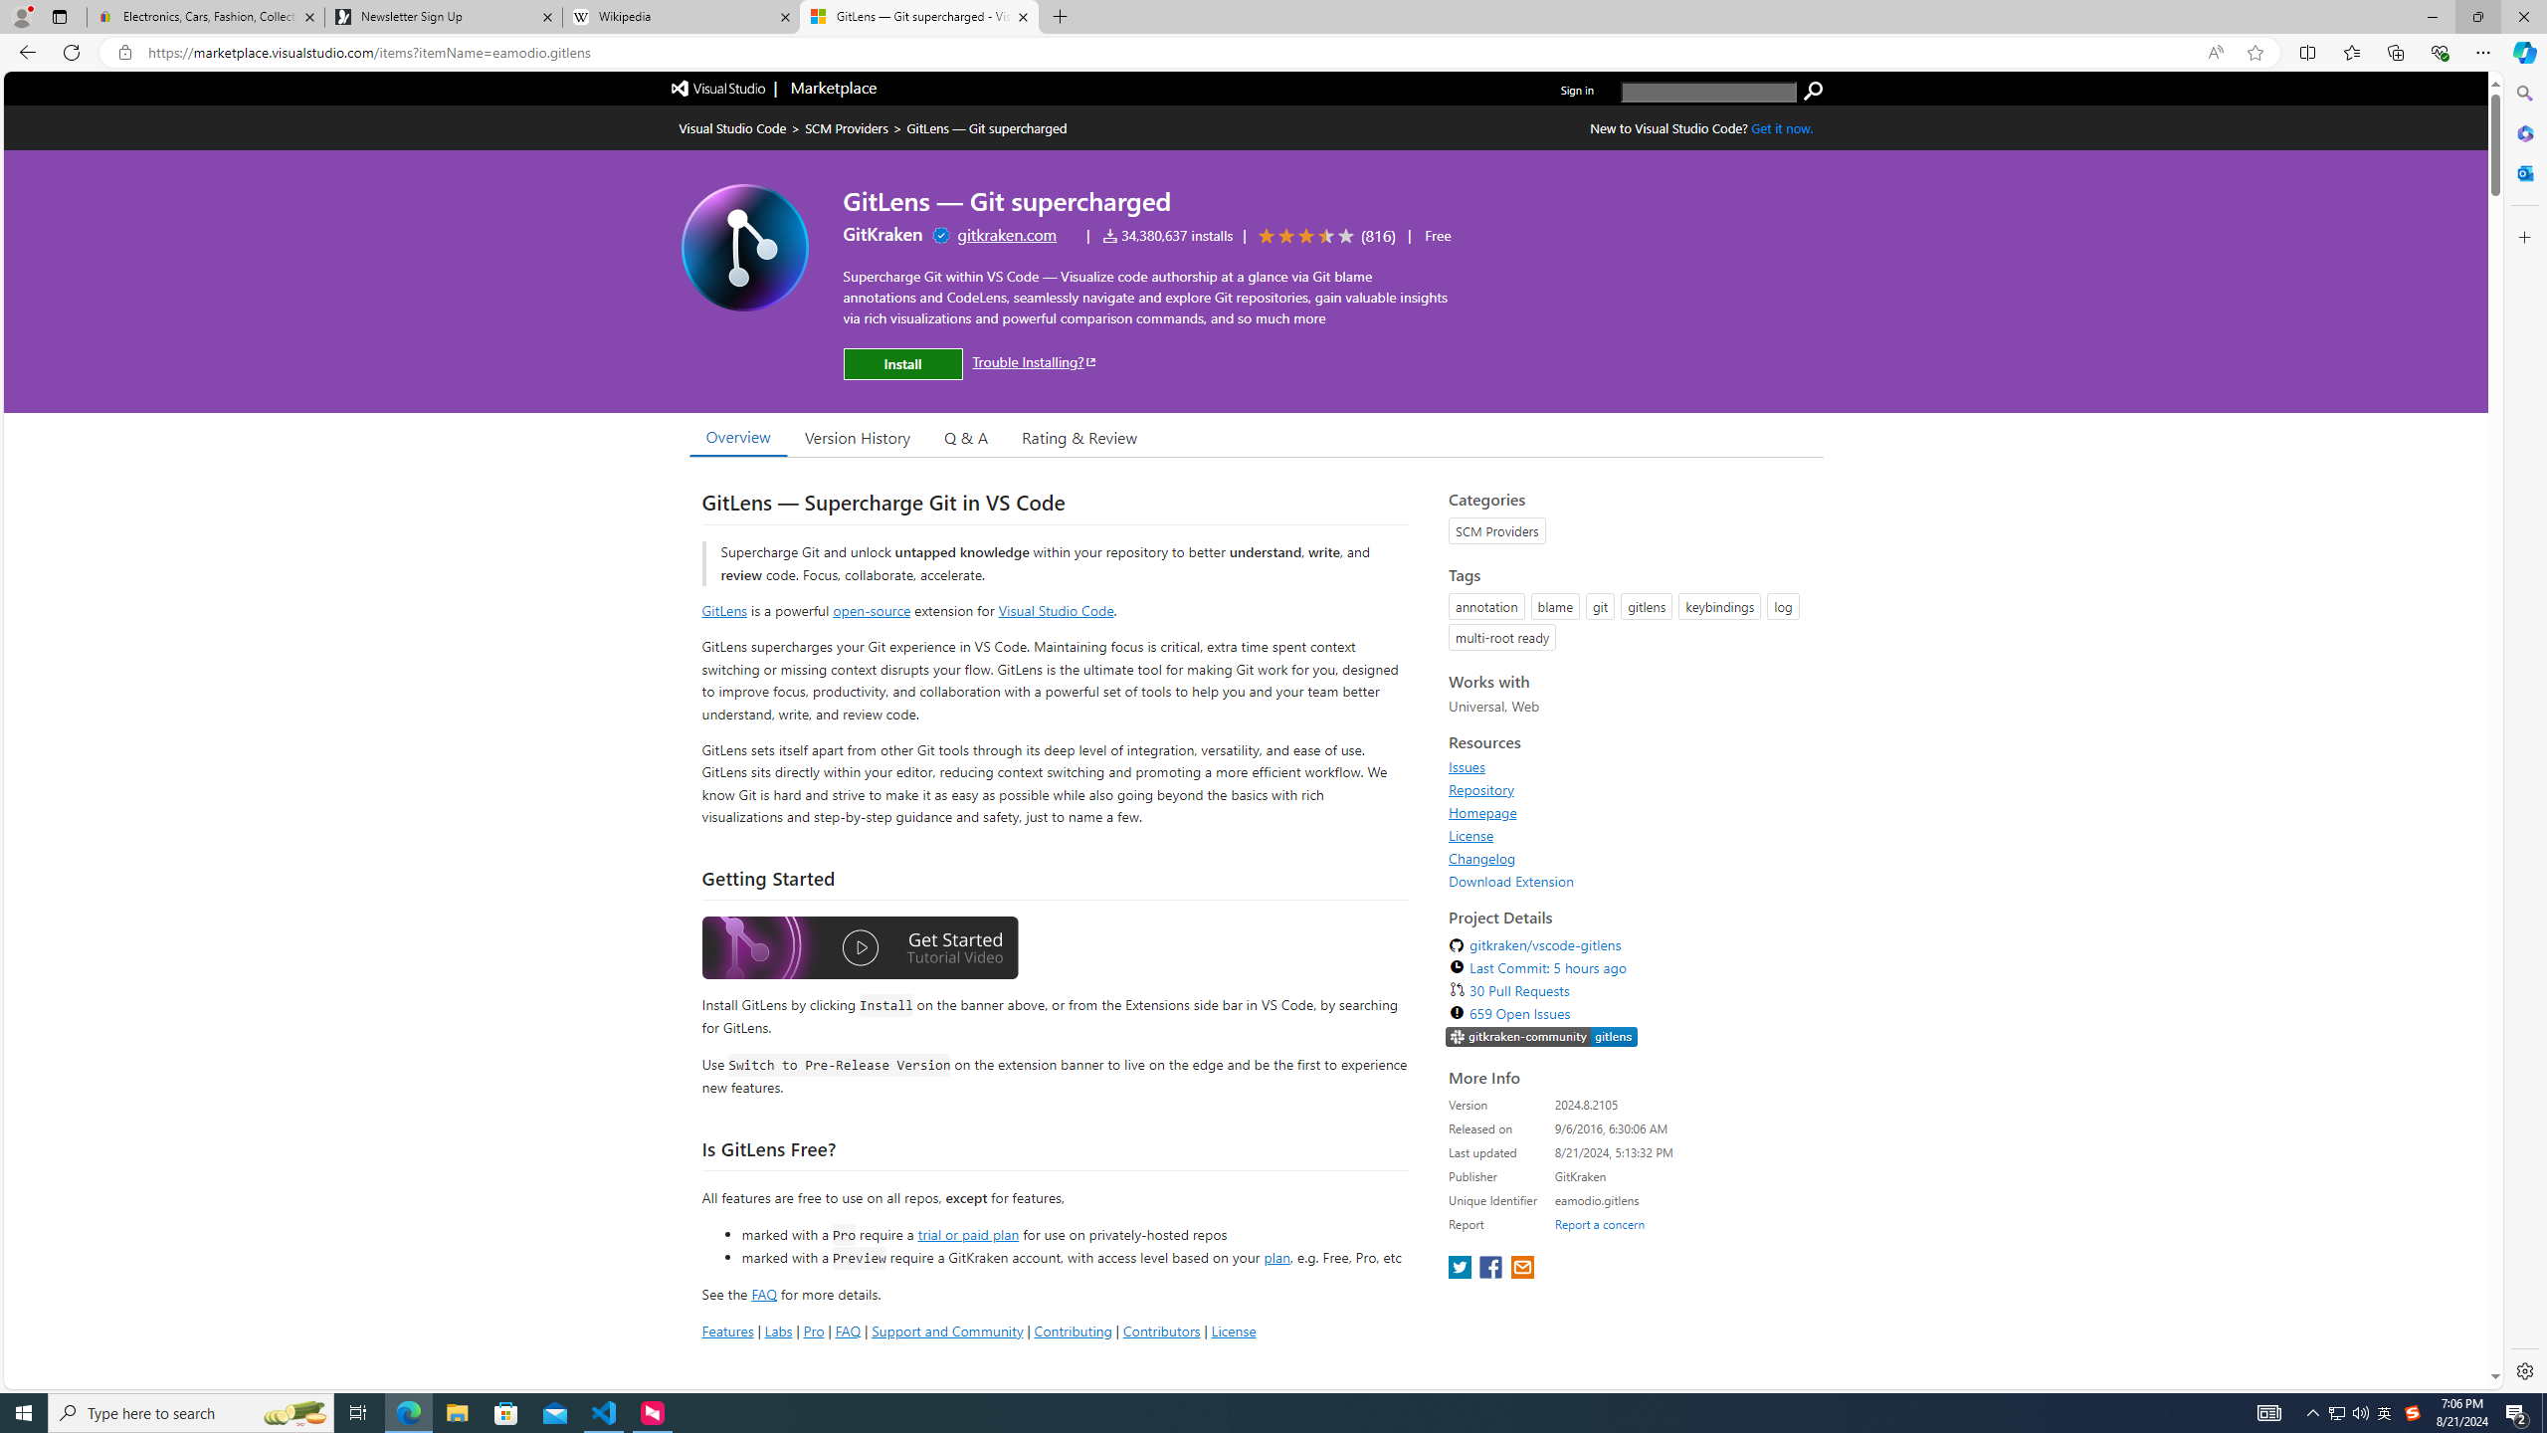  What do you see at coordinates (814, 1330) in the screenshot?
I see `Pro` at bounding box center [814, 1330].